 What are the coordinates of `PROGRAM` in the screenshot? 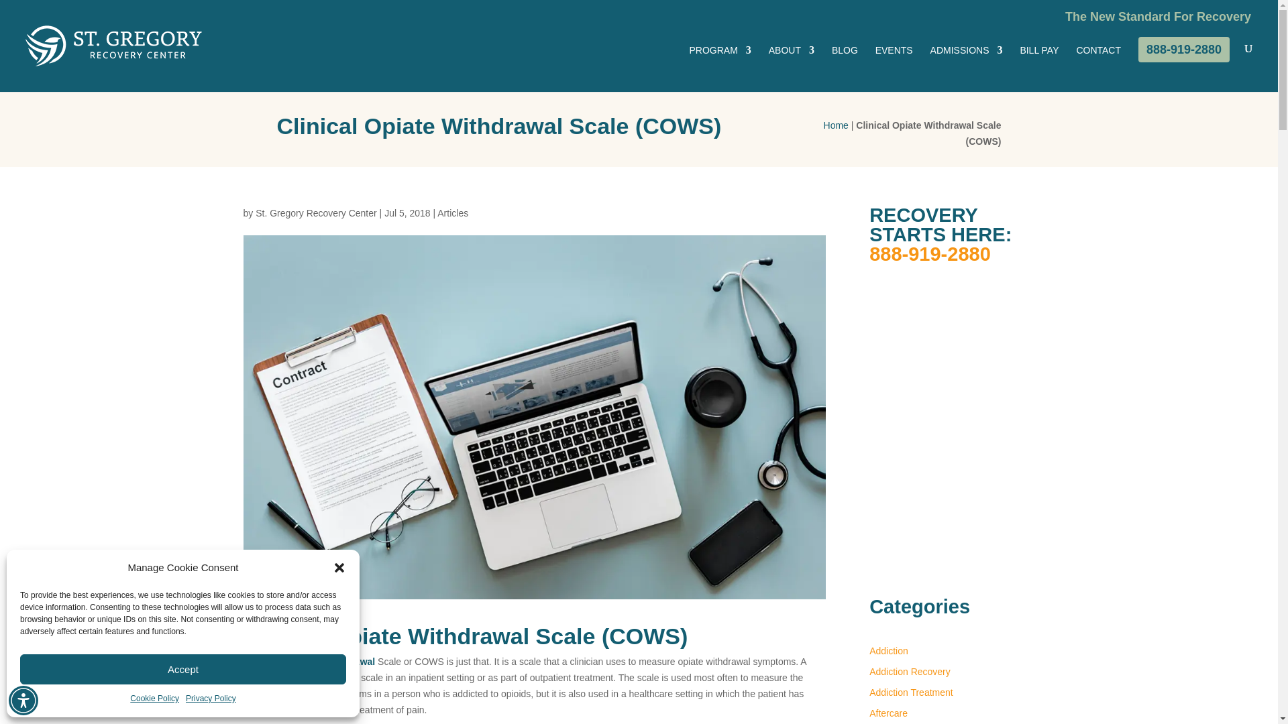 It's located at (720, 68).